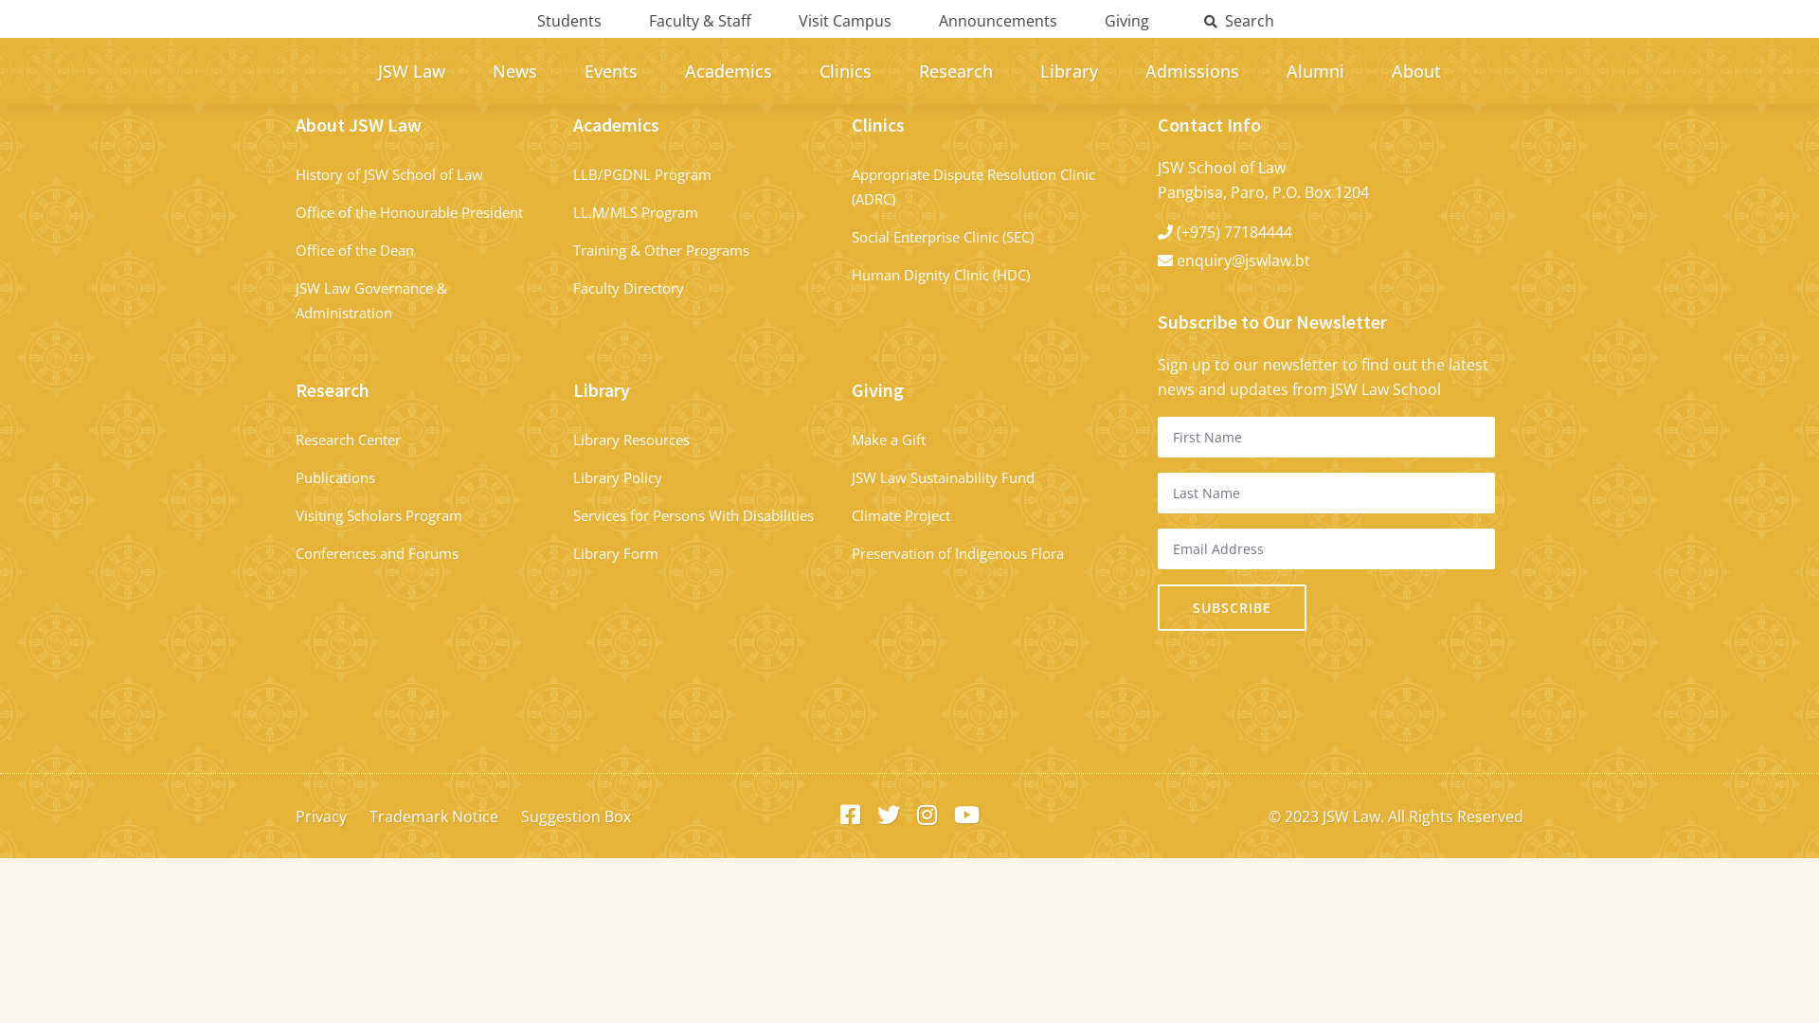  I want to click on Announcements, so click(999, 21).